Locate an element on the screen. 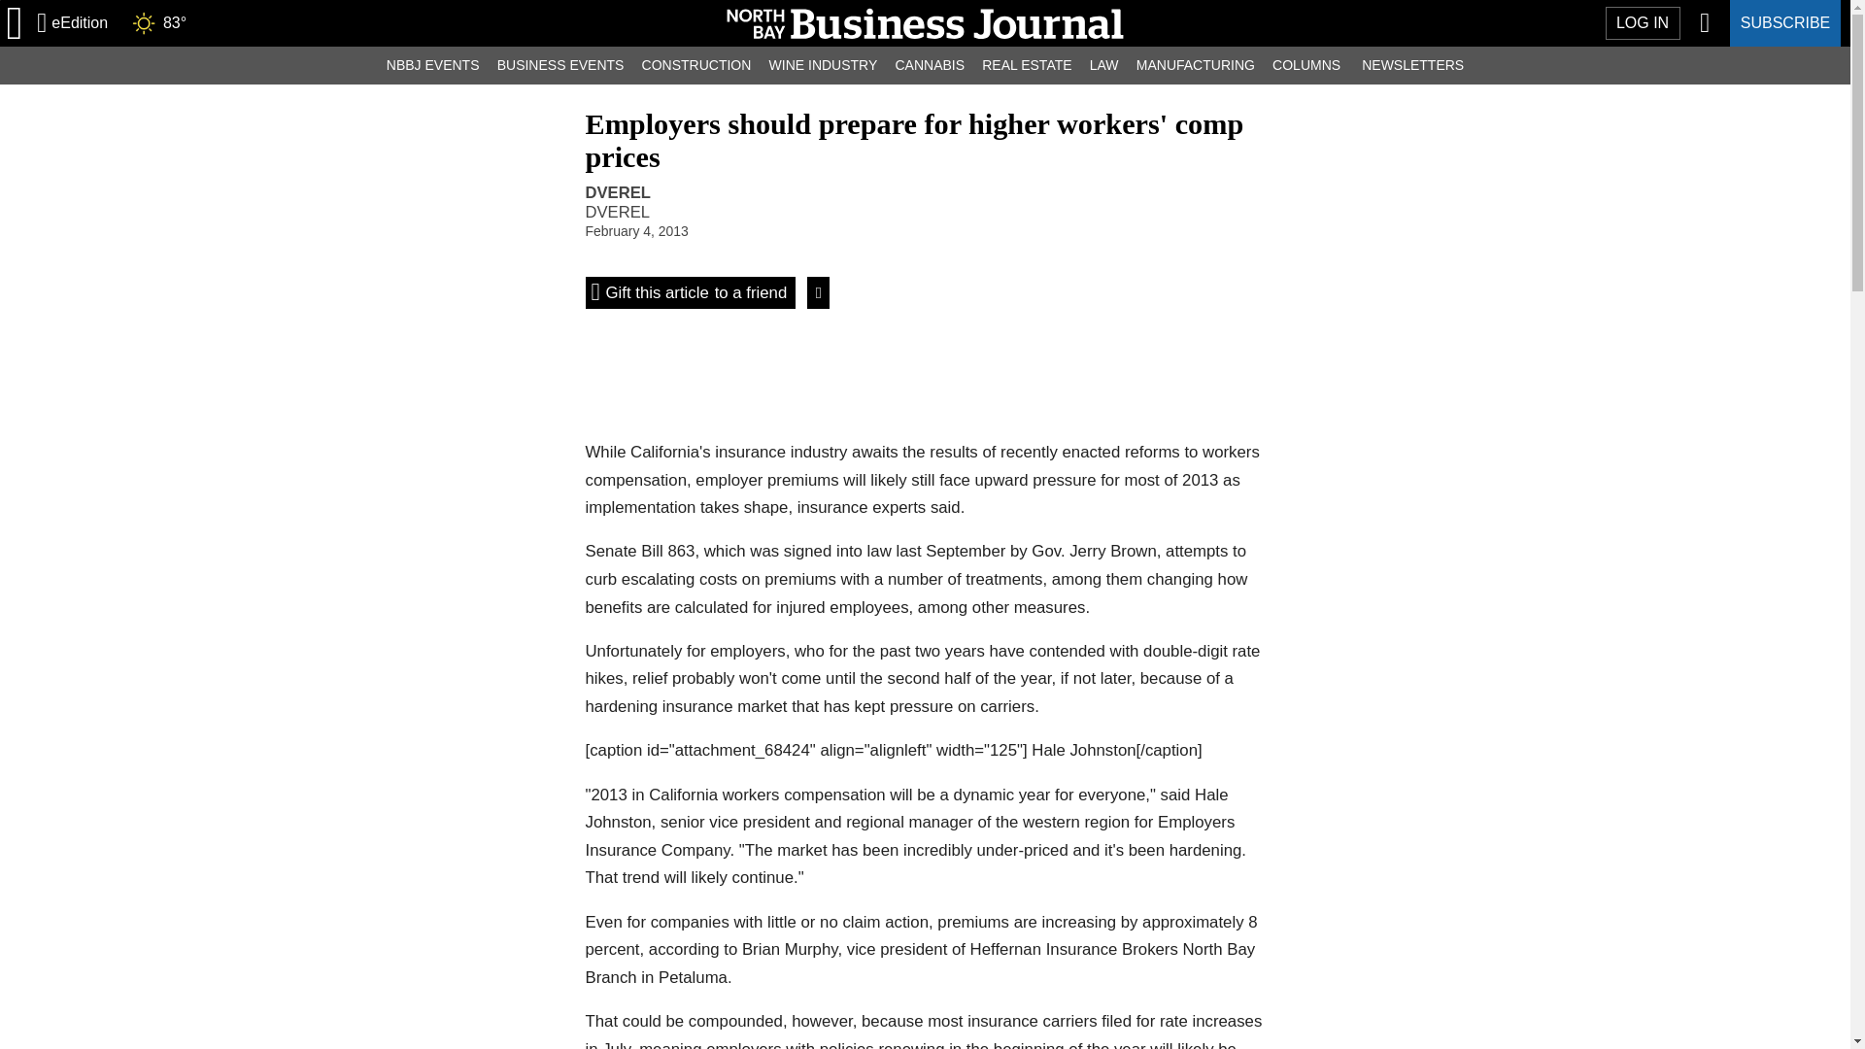  BUSINESS EVENTS is located at coordinates (561, 65).